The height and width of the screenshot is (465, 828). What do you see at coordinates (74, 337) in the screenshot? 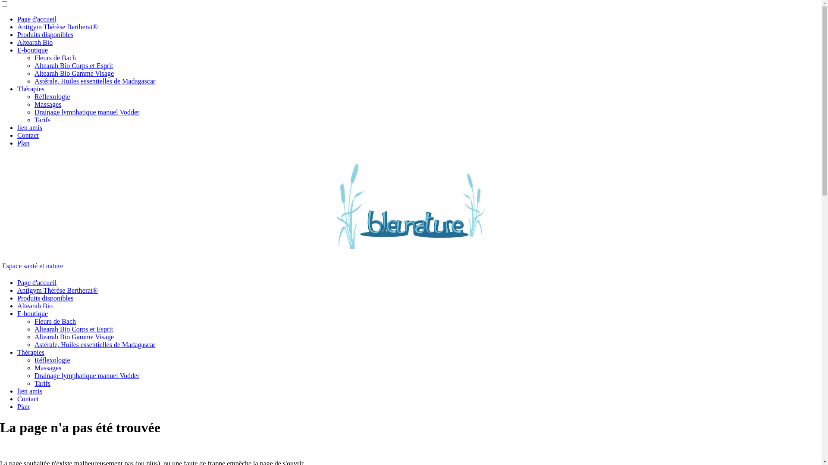
I see `Altearah Bio Gamme Visage` at bounding box center [74, 337].